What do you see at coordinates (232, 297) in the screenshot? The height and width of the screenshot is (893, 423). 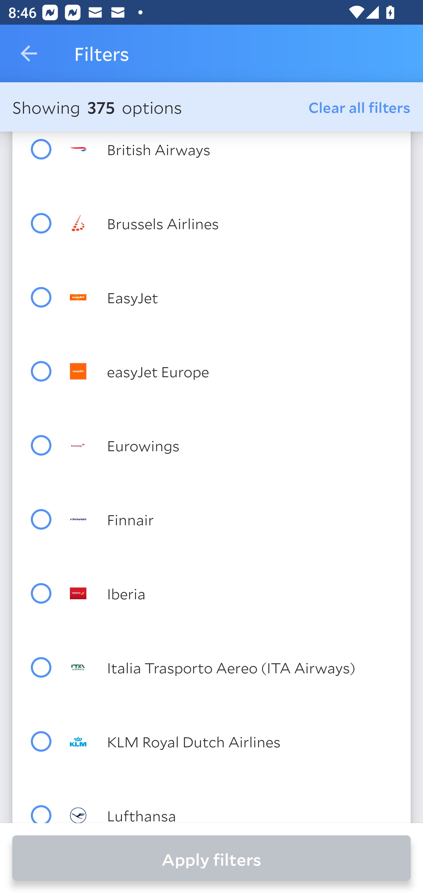 I see `EasyJet` at bounding box center [232, 297].